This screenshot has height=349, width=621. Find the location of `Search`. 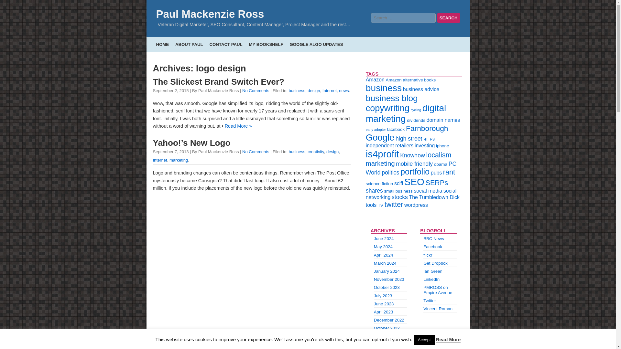

Search is located at coordinates (448, 18).